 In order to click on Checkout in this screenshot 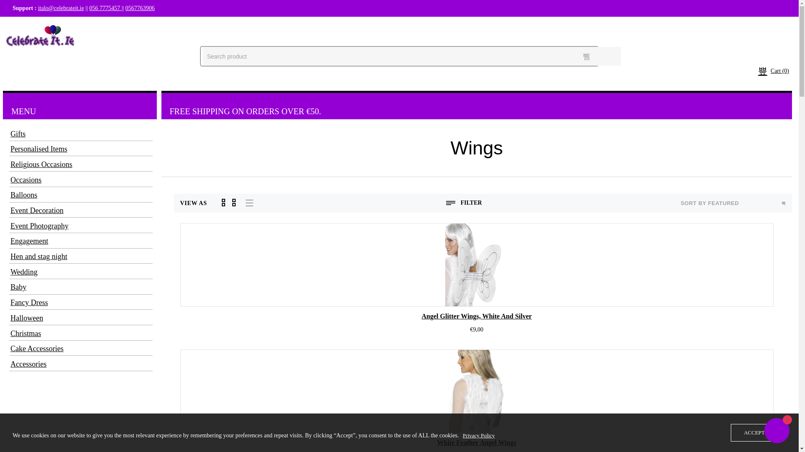, I will do `click(32, 25)`.